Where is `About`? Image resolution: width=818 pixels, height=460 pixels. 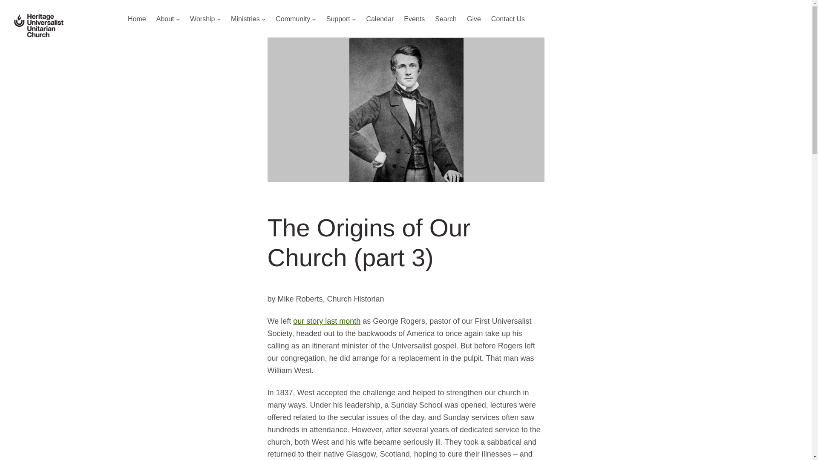 About is located at coordinates (165, 19).